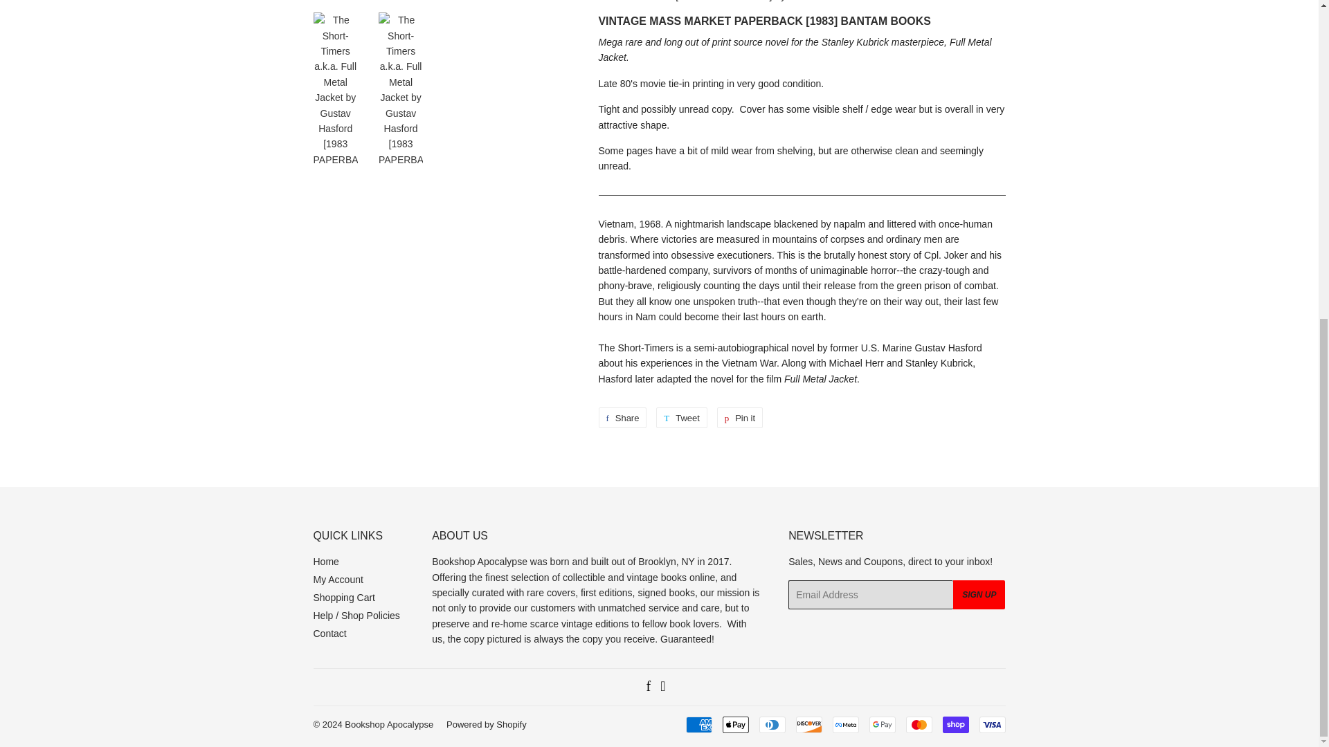 The height and width of the screenshot is (747, 1329). Describe the element at coordinates (736, 724) in the screenshot. I see `Apple Pay` at that location.